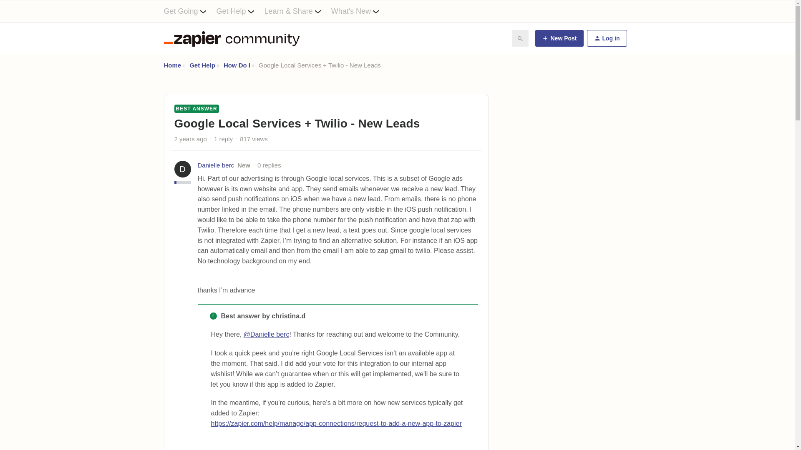  I want to click on What's New, so click(360, 11).